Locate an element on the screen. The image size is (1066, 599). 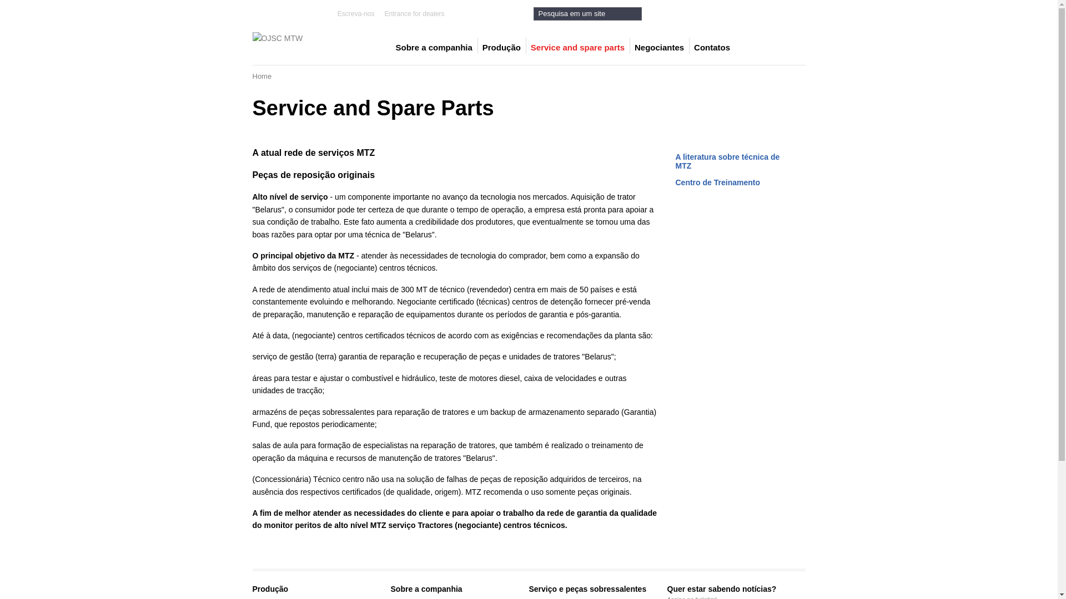
Negociantes is located at coordinates (660, 48).